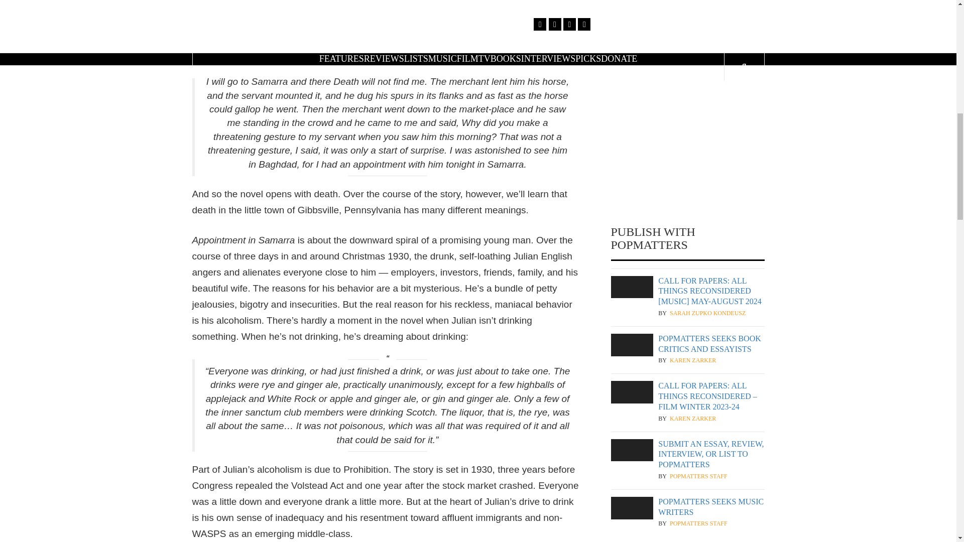  What do you see at coordinates (693, 360) in the screenshot?
I see `Karen Zarker` at bounding box center [693, 360].